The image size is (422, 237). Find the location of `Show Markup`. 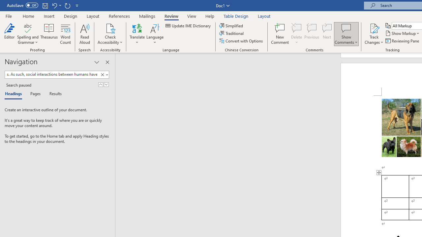

Show Markup is located at coordinates (403, 34).